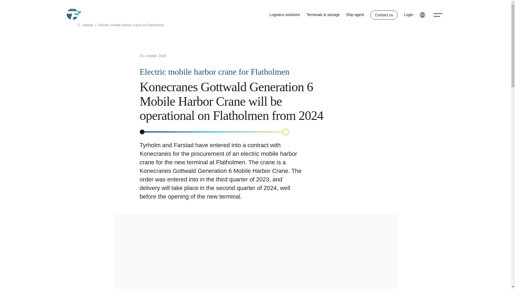 The width and height of the screenshot is (515, 289). What do you see at coordinates (408, 15) in the screenshot?
I see `Login` at bounding box center [408, 15].